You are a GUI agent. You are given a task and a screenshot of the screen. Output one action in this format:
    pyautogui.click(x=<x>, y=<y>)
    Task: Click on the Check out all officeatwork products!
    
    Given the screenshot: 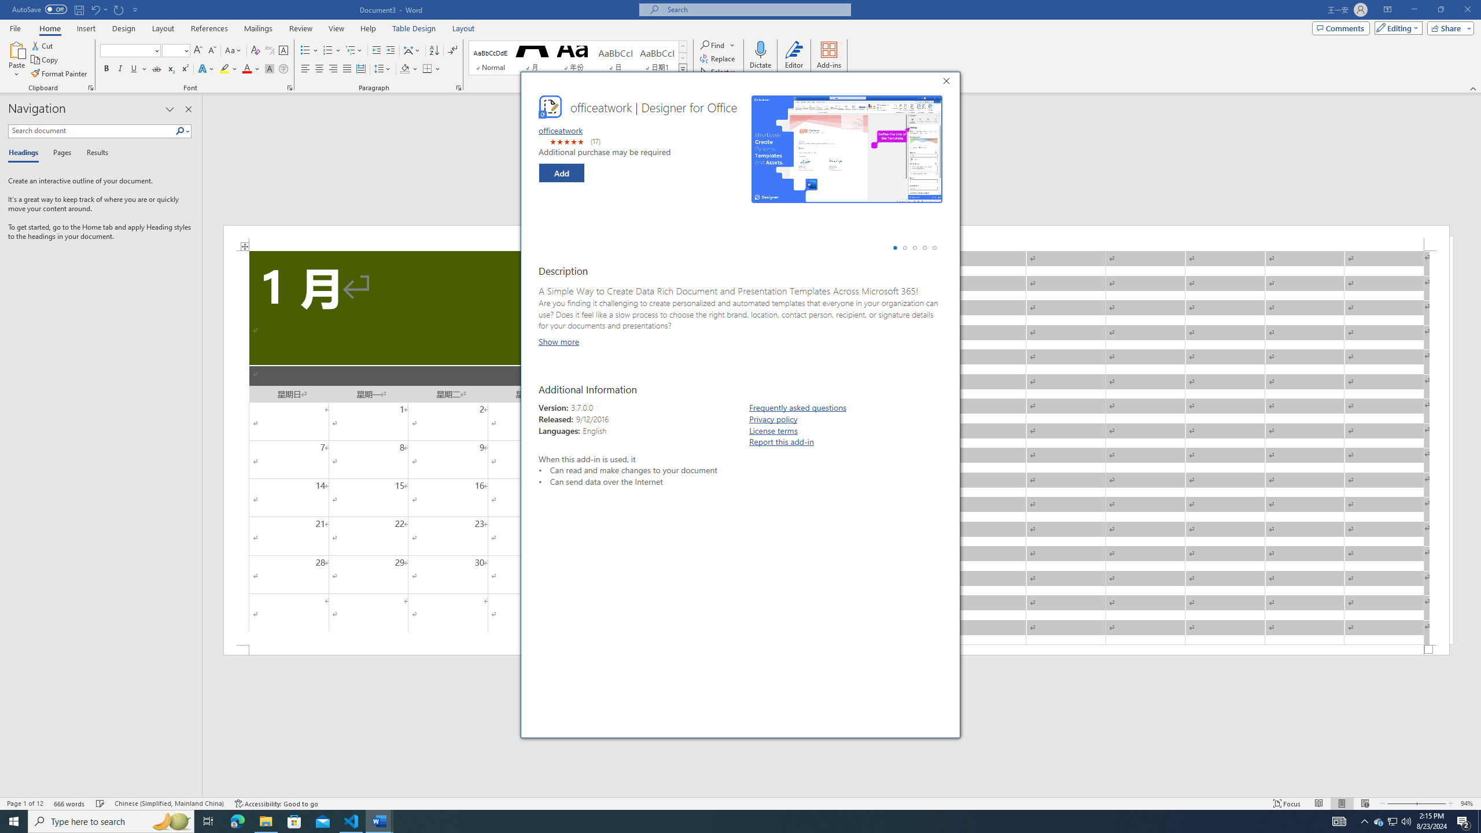 What is the action you would take?
    pyautogui.click(x=734, y=552)
    